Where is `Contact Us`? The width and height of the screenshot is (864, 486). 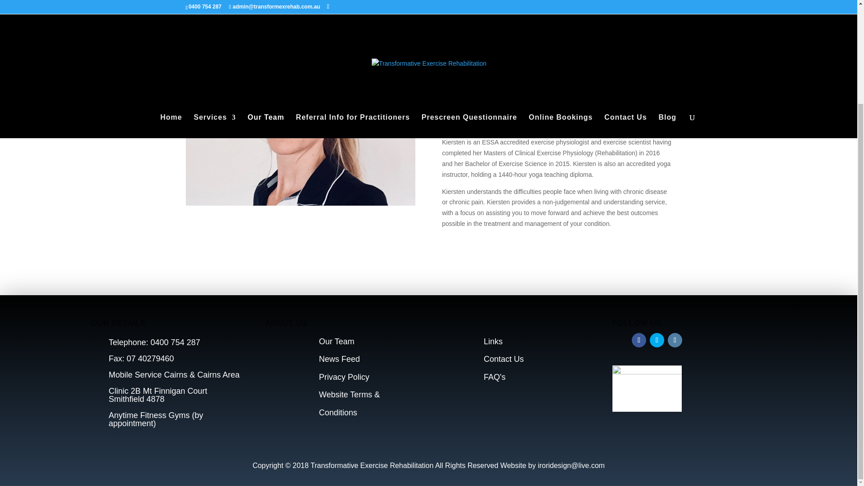
Contact Us is located at coordinates (625, 6).